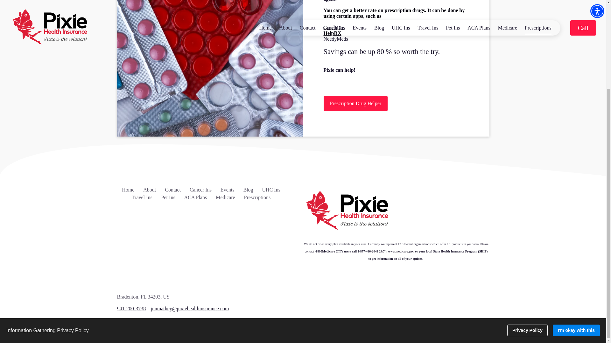 The width and height of the screenshot is (611, 343). Describe the element at coordinates (225, 197) in the screenshot. I see `Medicare` at that location.